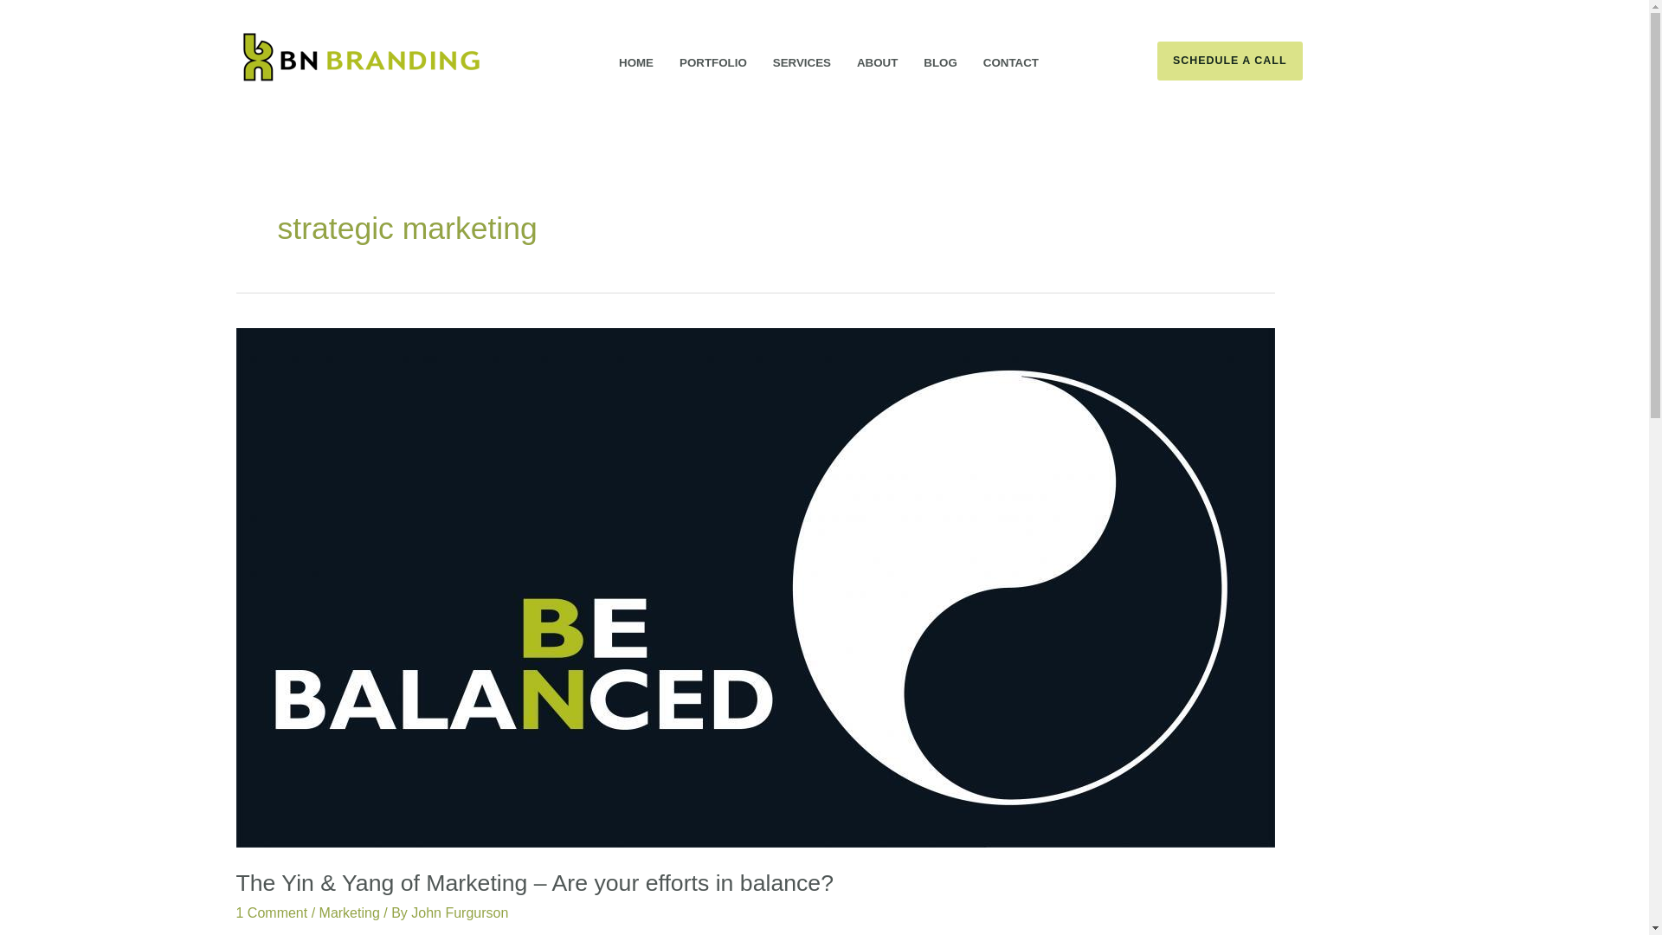  Describe the element at coordinates (272, 912) in the screenshot. I see `1 Comment` at that location.